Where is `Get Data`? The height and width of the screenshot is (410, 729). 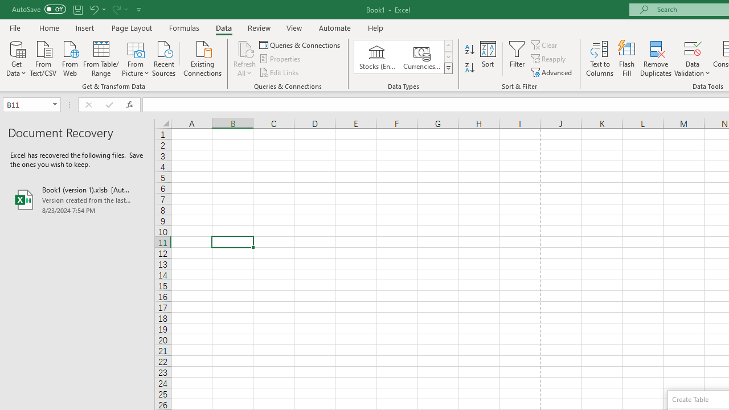
Get Data is located at coordinates (16, 58).